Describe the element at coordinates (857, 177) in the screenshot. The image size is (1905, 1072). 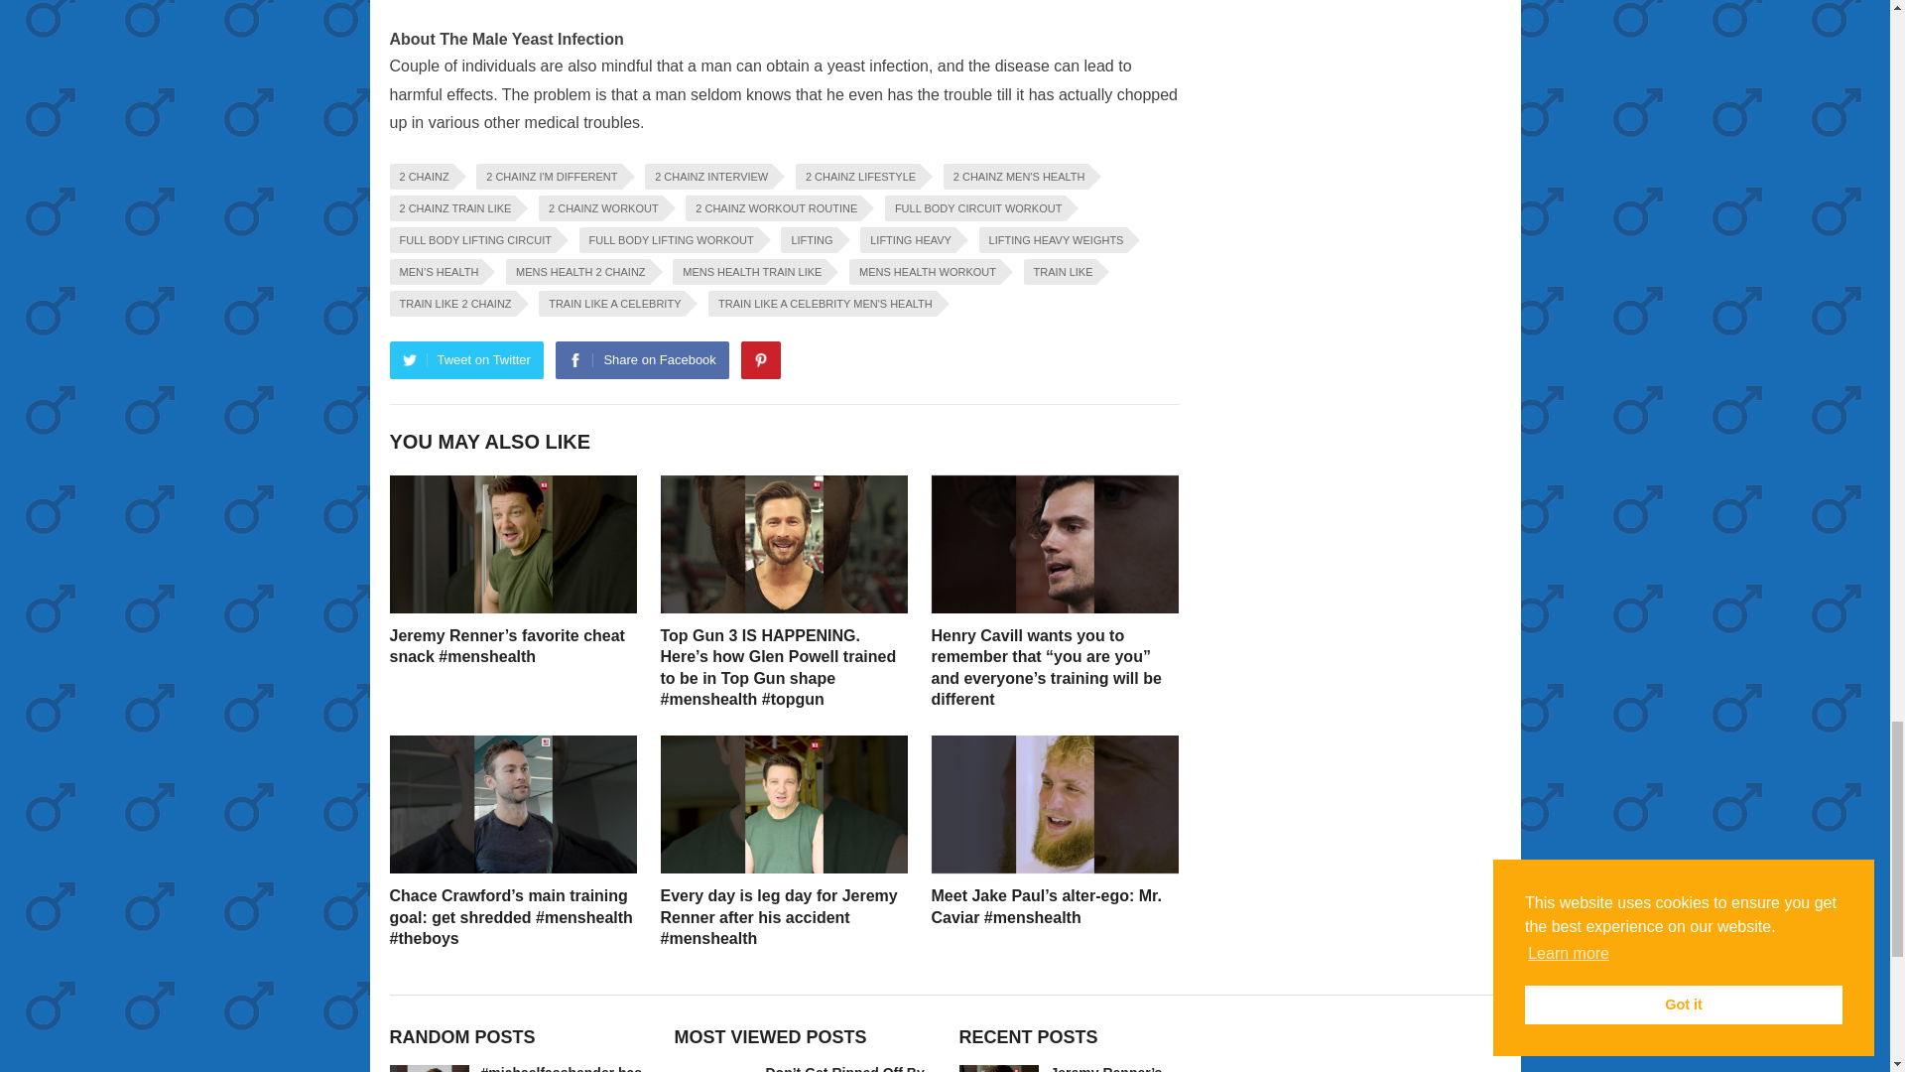
I see `2 CHAINZ LIFESTYLE` at that location.